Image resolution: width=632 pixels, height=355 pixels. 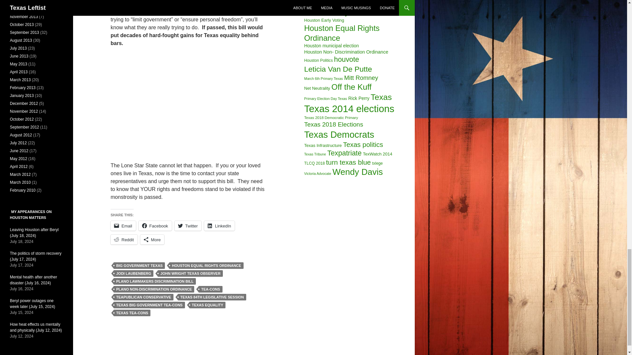 I want to click on PLANO NON-DISCRIMINATION ORDINANCE, so click(x=154, y=289).